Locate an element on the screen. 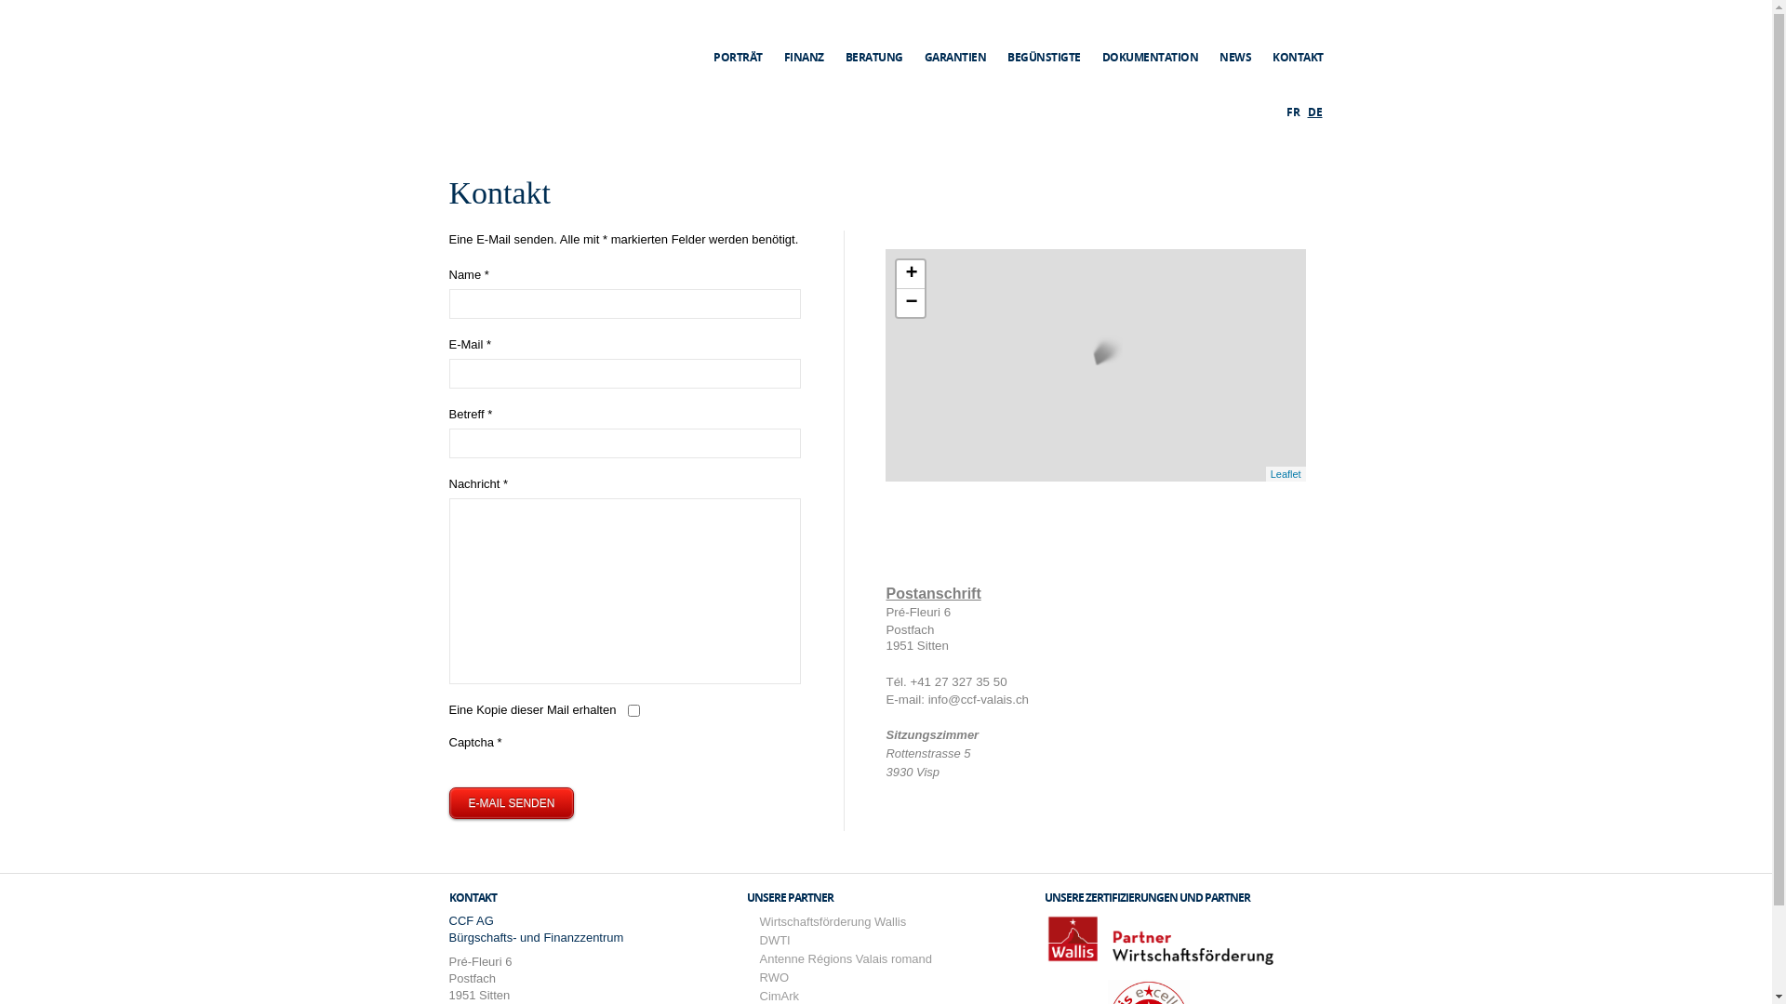 The height and width of the screenshot is (1004, 1786). DE is located at coordinates (1315, 112).